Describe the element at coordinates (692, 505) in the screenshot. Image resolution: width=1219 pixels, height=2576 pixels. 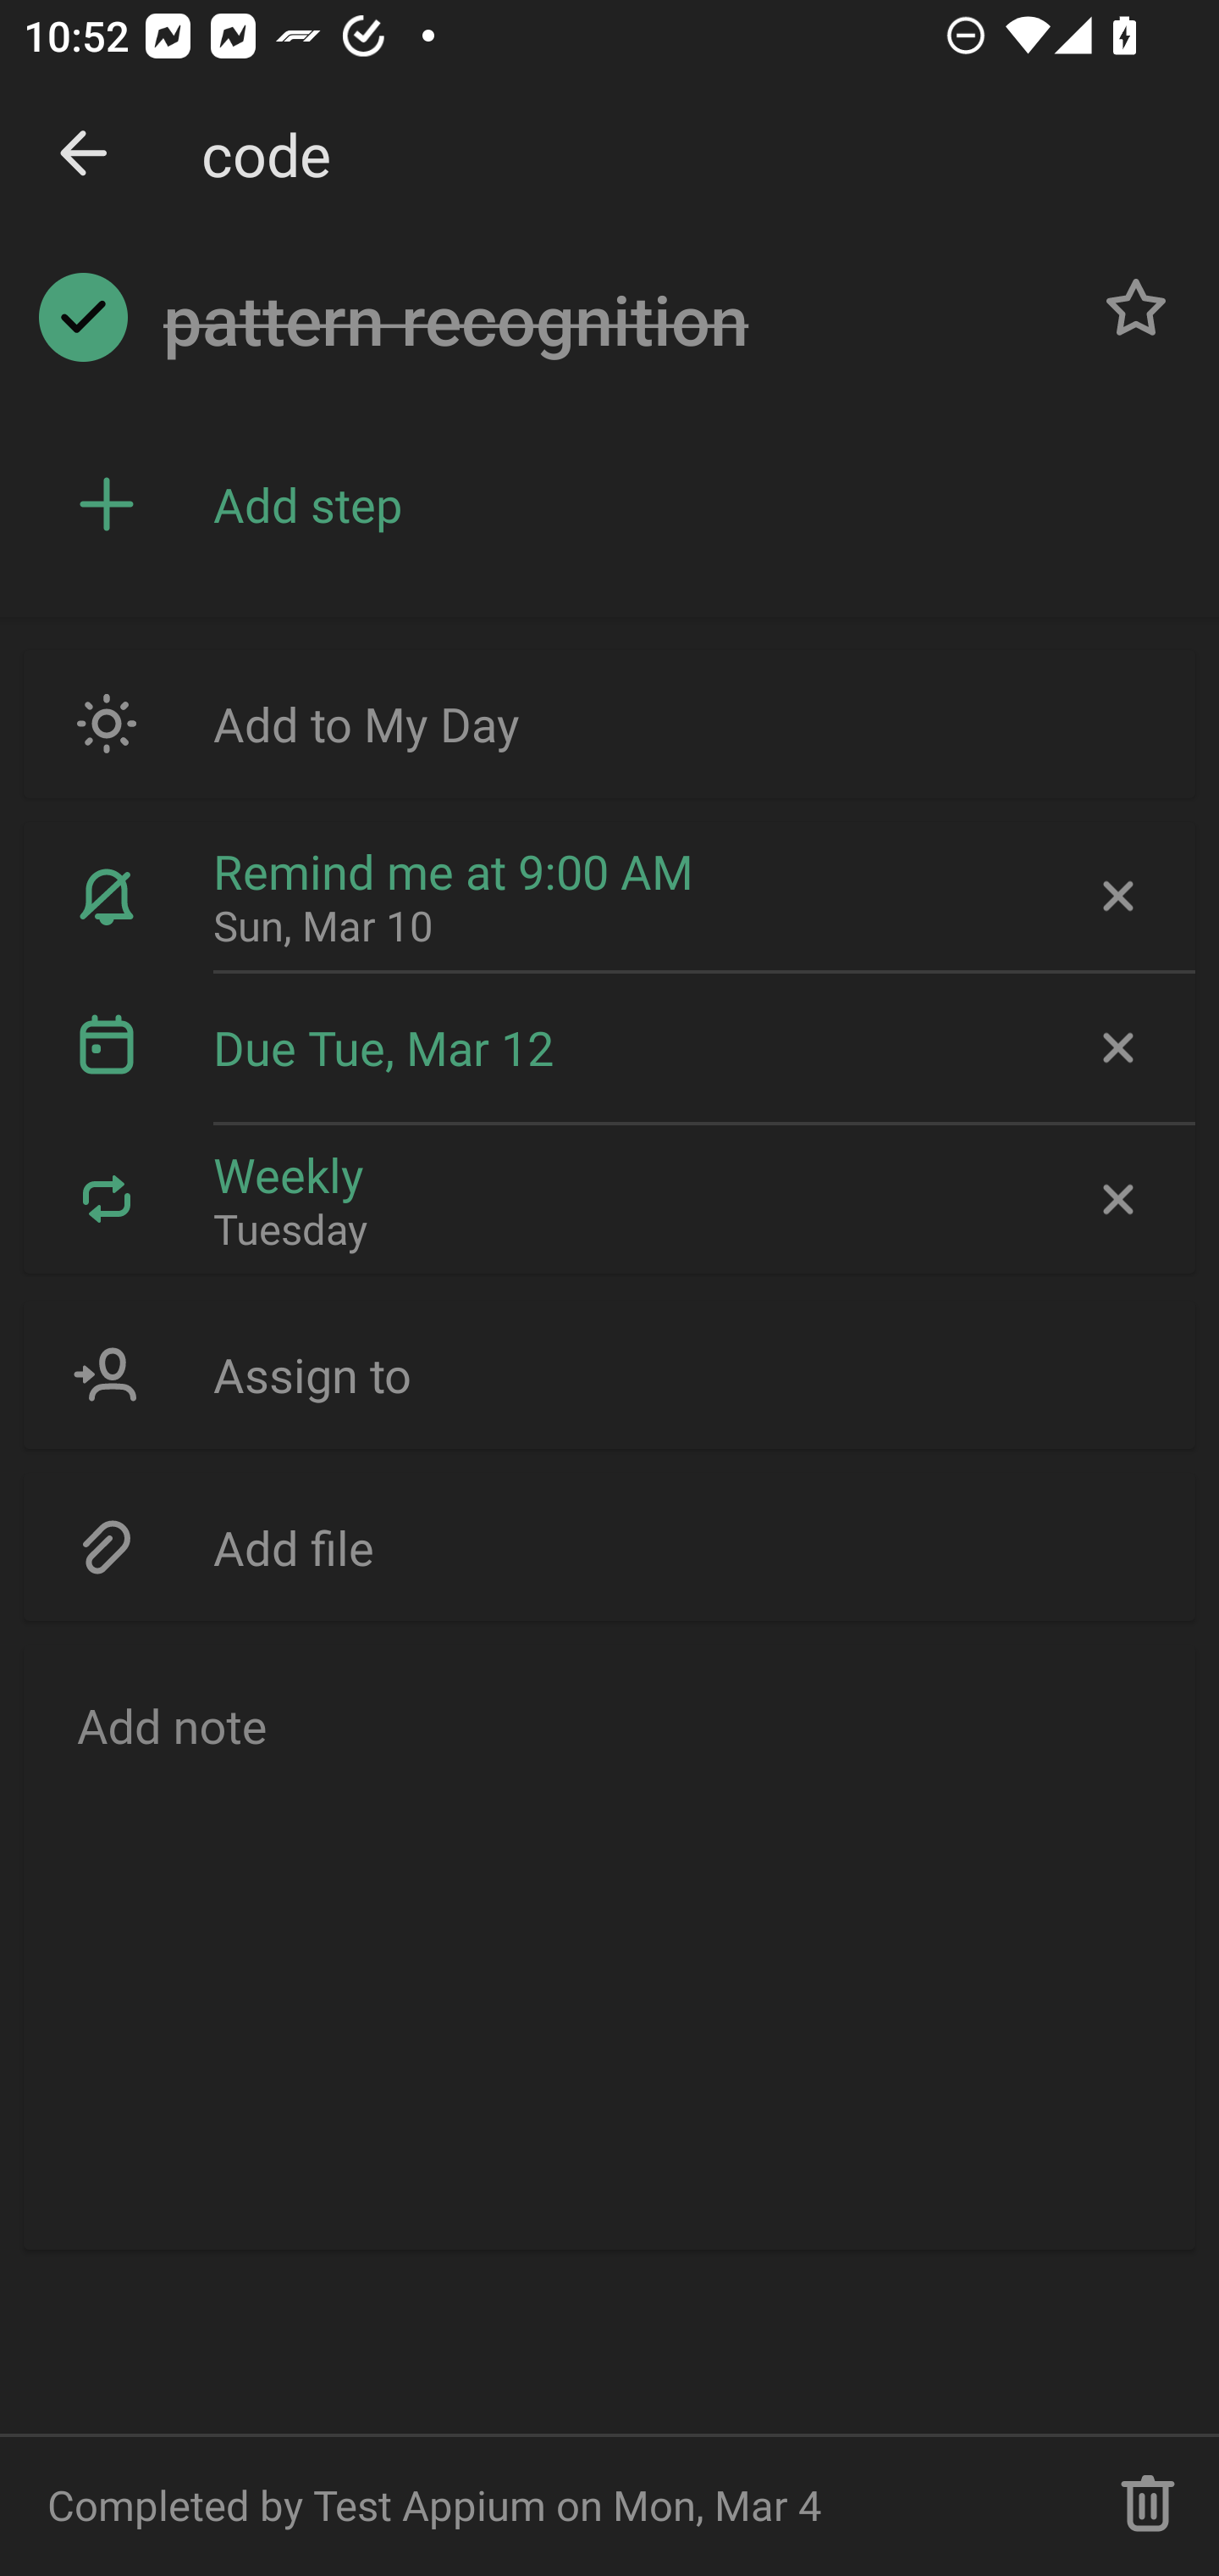
I see `Add step` at that location.